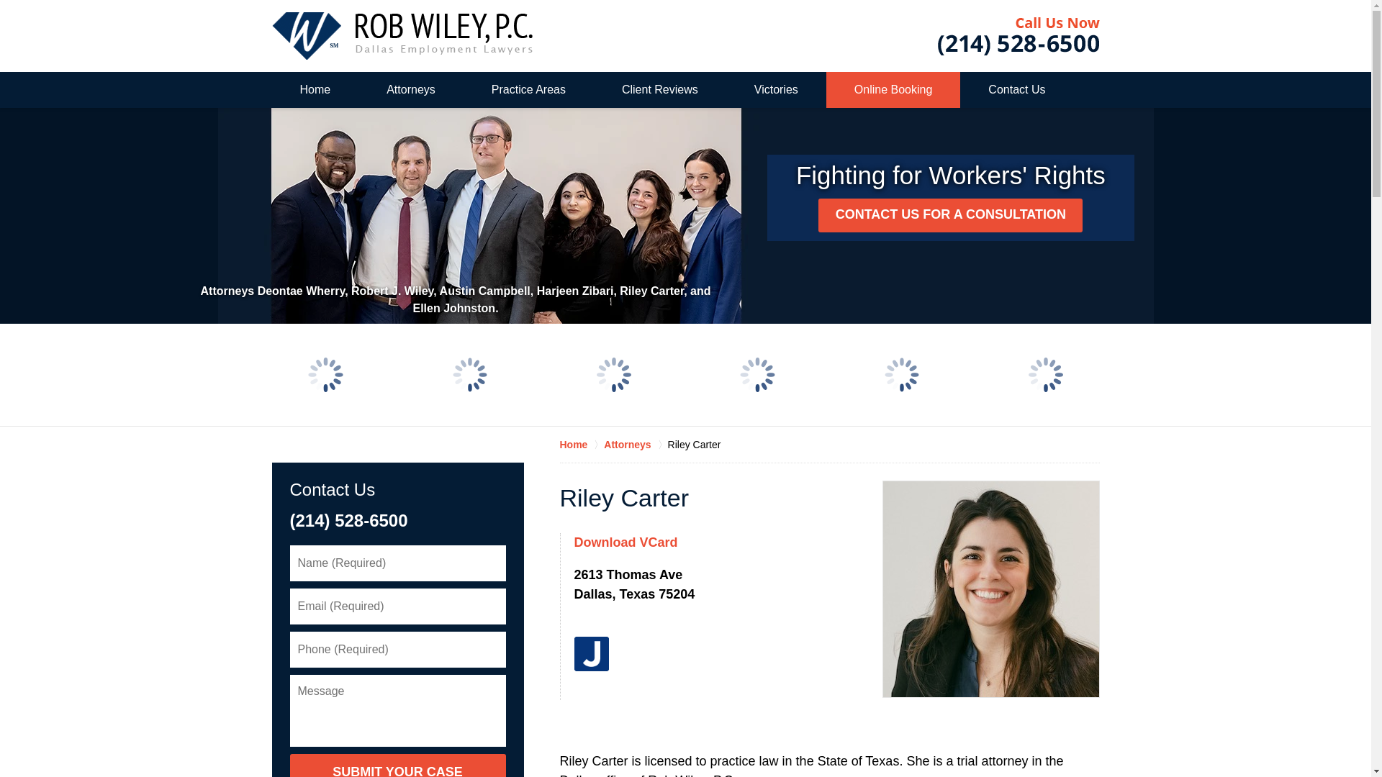 The image size is (1382, 777). Describe the element at coordinates (528, 90) in the screenshot. I see `Practice Areas` at that location.